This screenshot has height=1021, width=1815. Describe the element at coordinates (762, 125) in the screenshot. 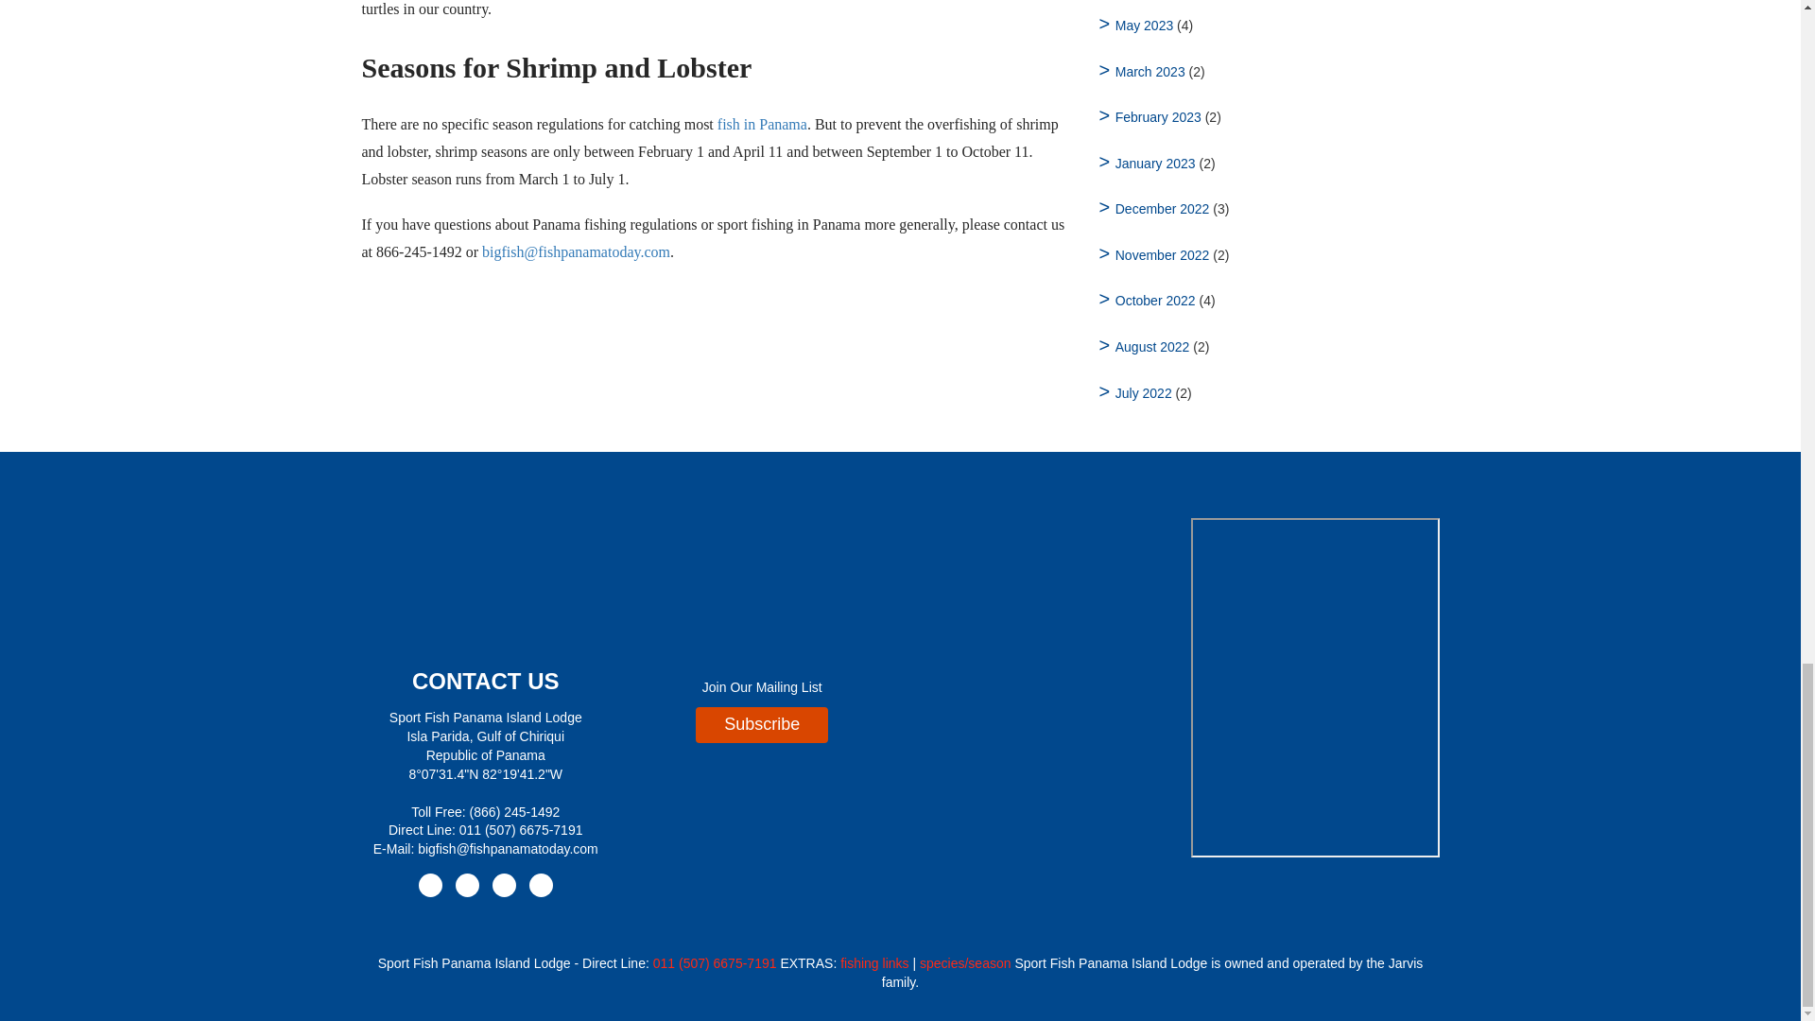

I see `fish in Panama` at that location.